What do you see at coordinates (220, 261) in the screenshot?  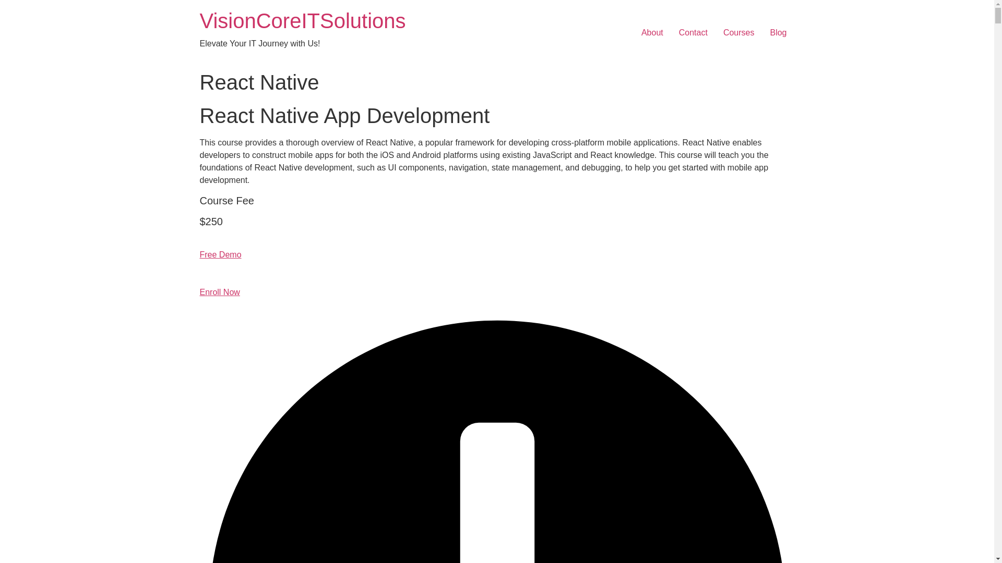 I see `Free Demo` at bounding box center [220, 261].